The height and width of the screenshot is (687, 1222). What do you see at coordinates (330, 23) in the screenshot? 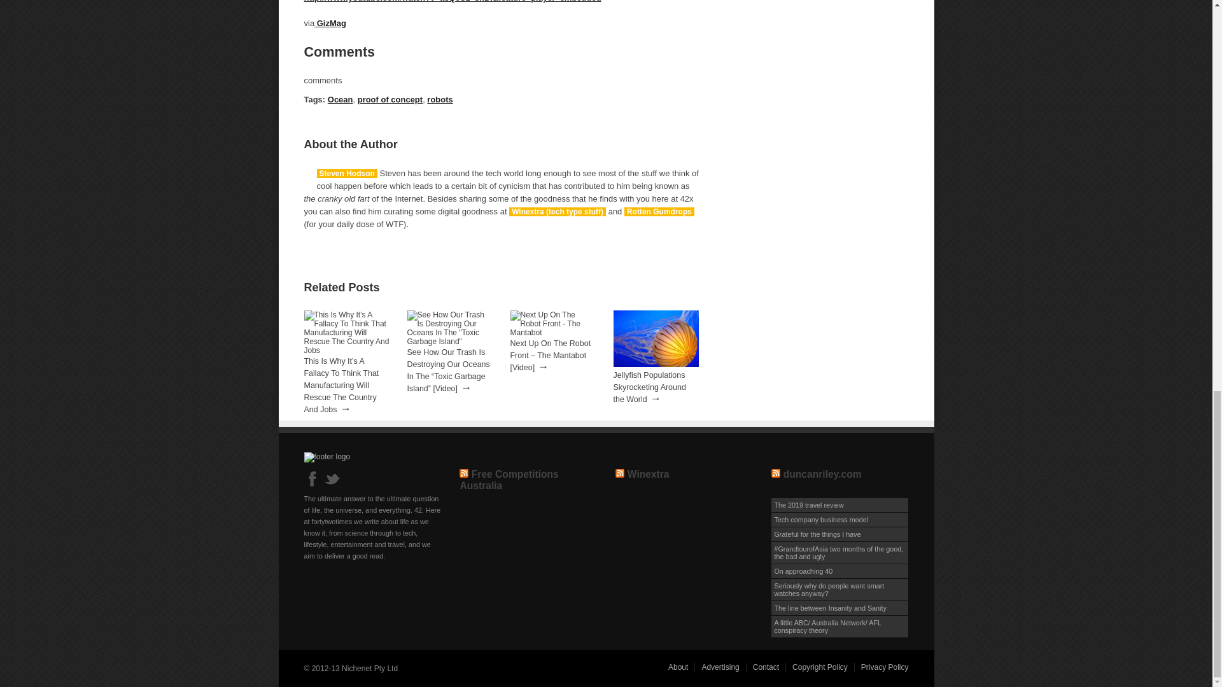
I see `GizMag` at bounding box center [330, 23].